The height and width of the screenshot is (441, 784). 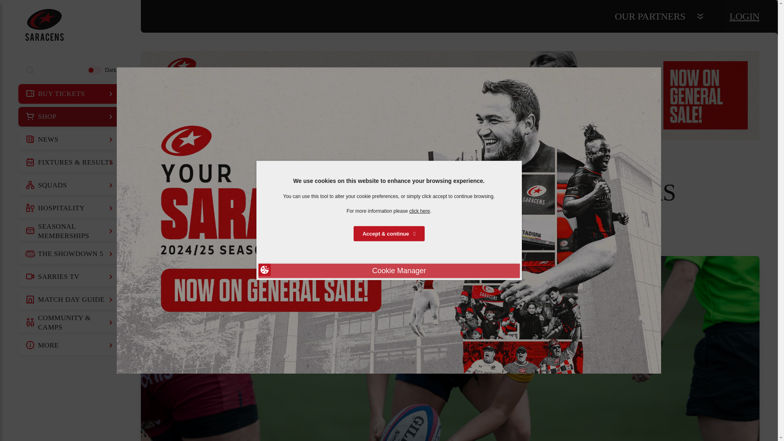 I want to click on THE SHOWDOWN 5, so click(x=70, y=254).